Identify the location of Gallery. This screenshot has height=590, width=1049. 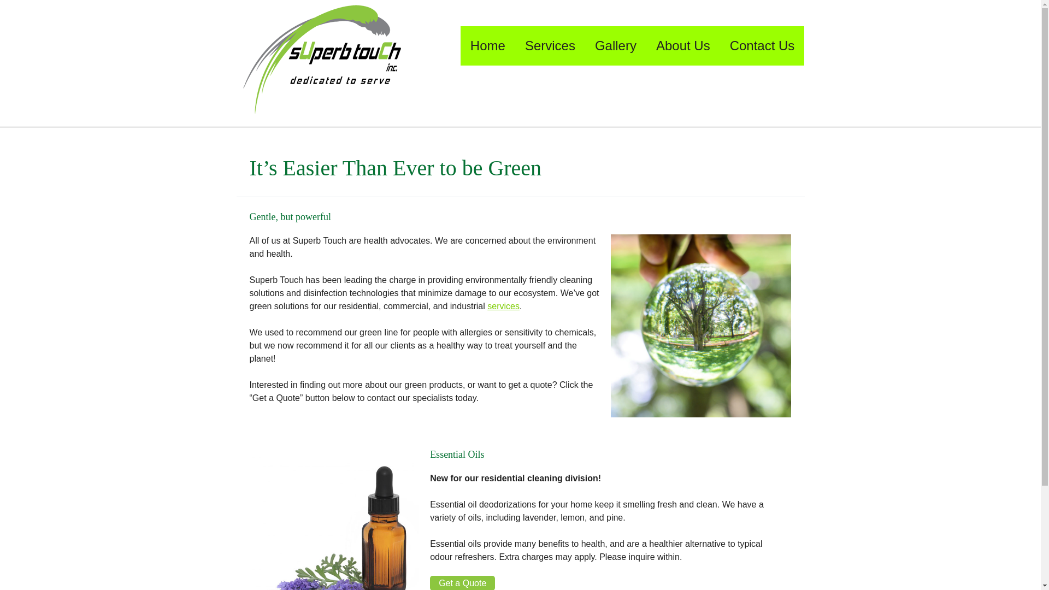
(615, 45).